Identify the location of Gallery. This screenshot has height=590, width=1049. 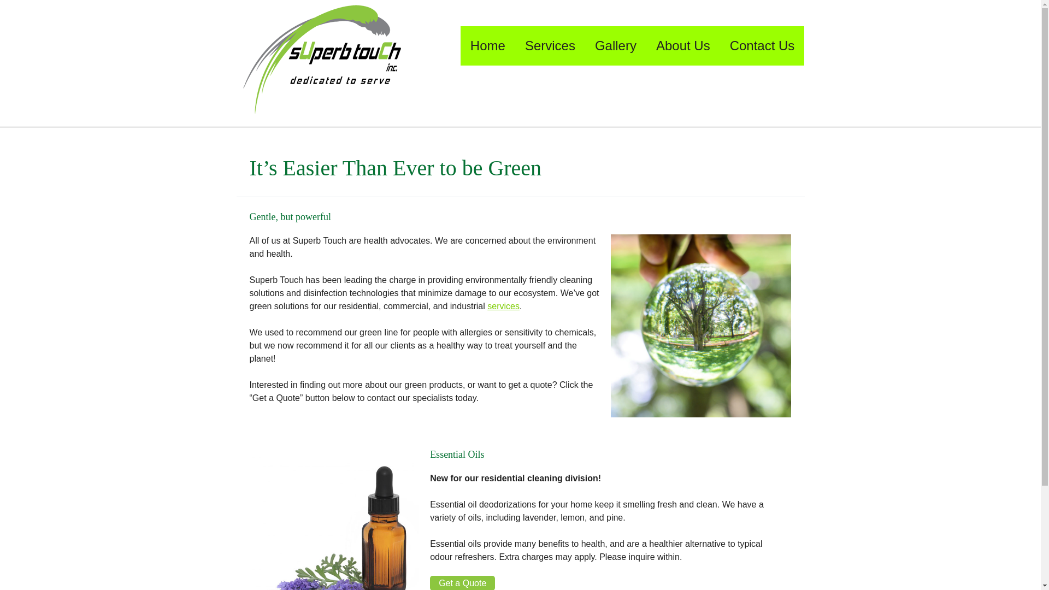
(615, 45).